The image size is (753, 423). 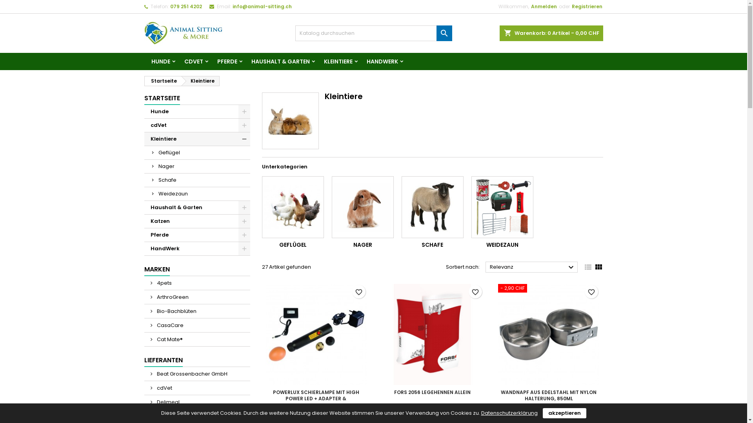 I want to click on MARKEN, so click(x=157, y=270).